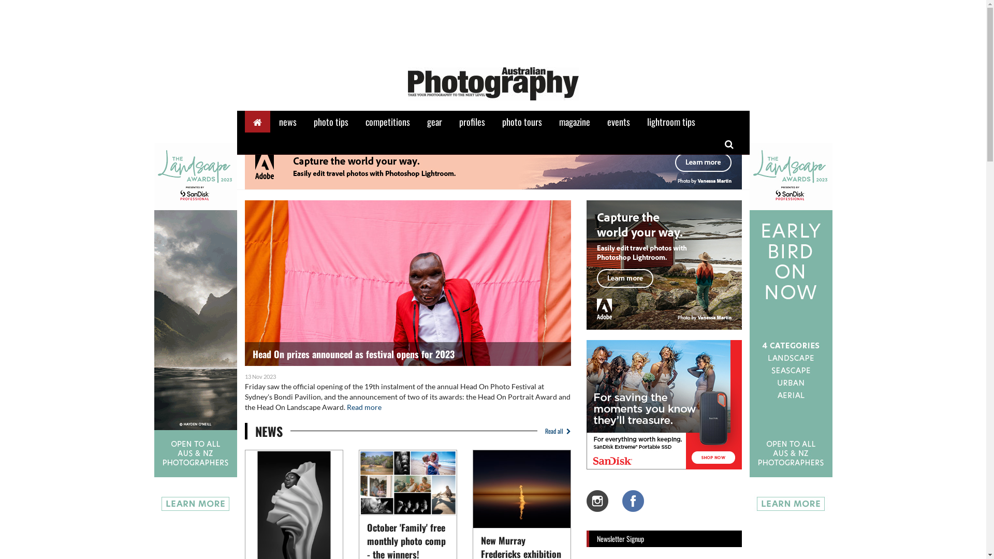 This screenshot has height=559, width=994. Describe the element at coordinates (575, 122) in the screenshot. I see `magazine` at that location.